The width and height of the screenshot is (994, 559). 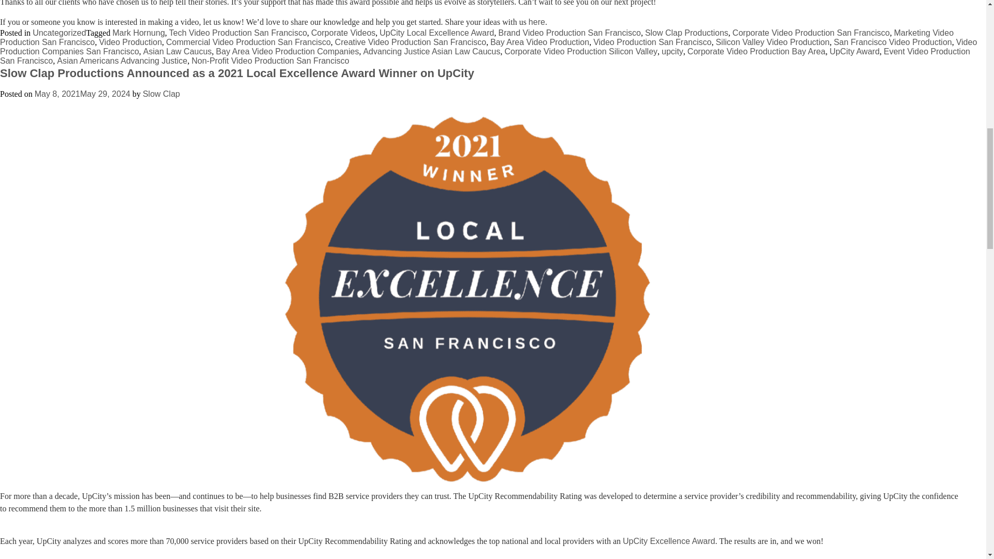 I want to click on Video Production San Francisco, so click(x=652, y=42).